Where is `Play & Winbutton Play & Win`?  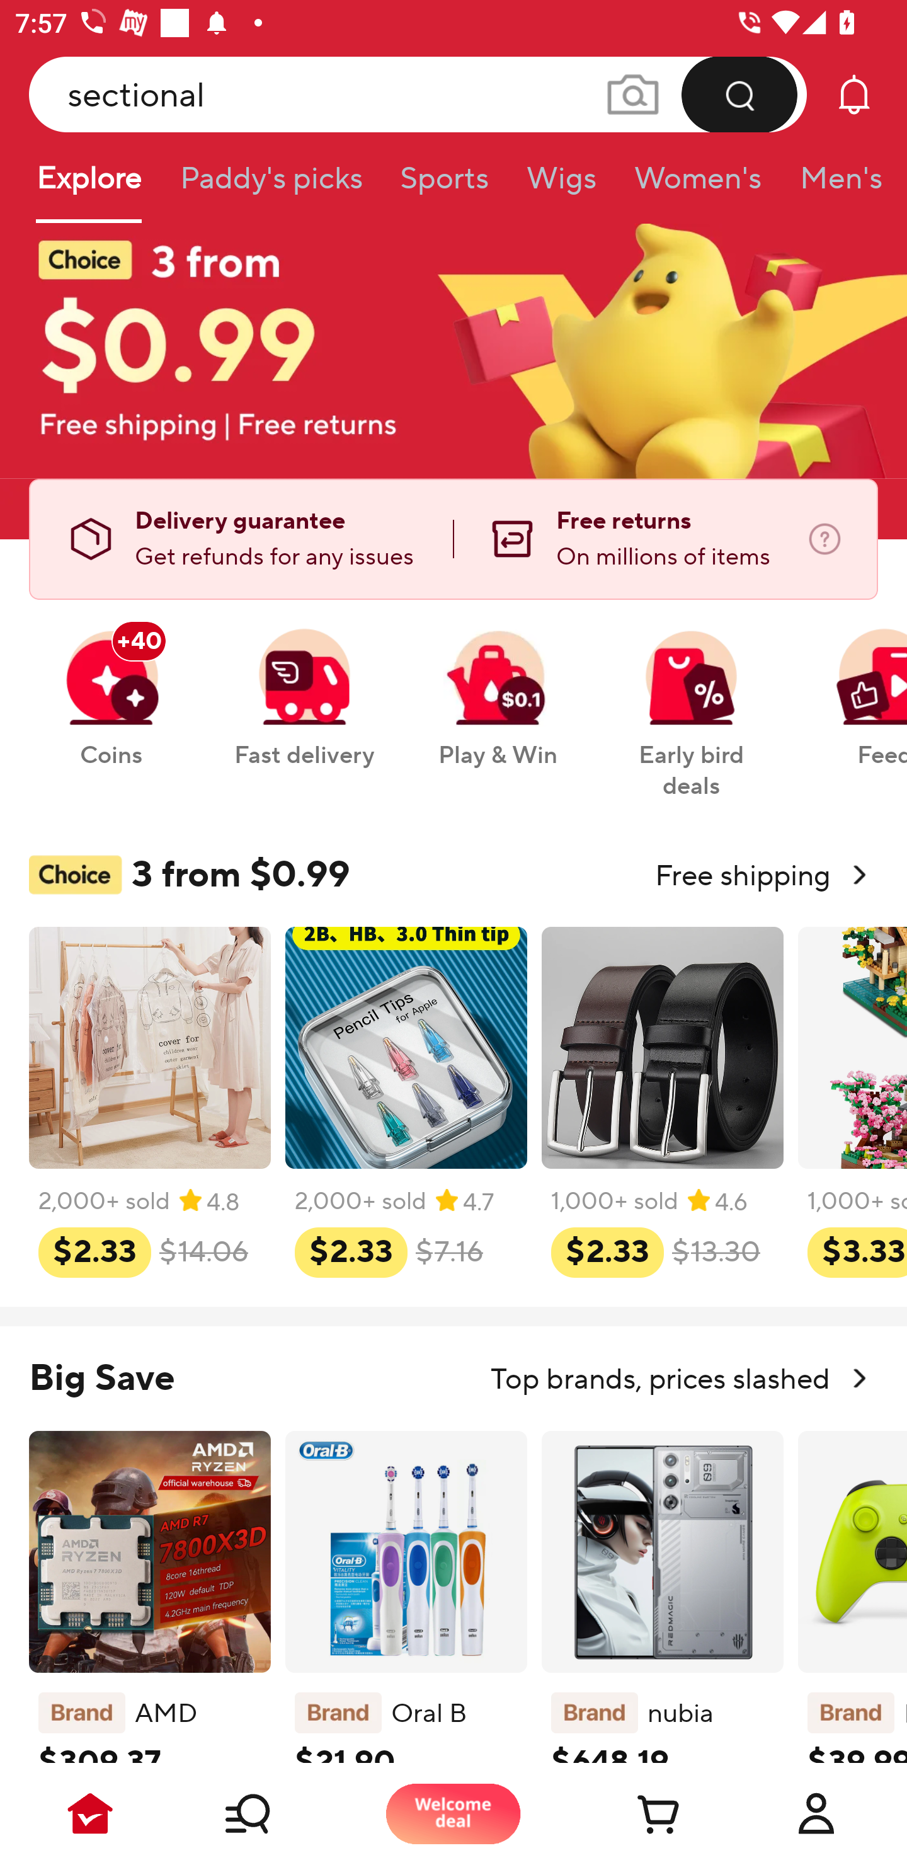
Play & Winbutton Play & Win is located at coordinates (498, 686).